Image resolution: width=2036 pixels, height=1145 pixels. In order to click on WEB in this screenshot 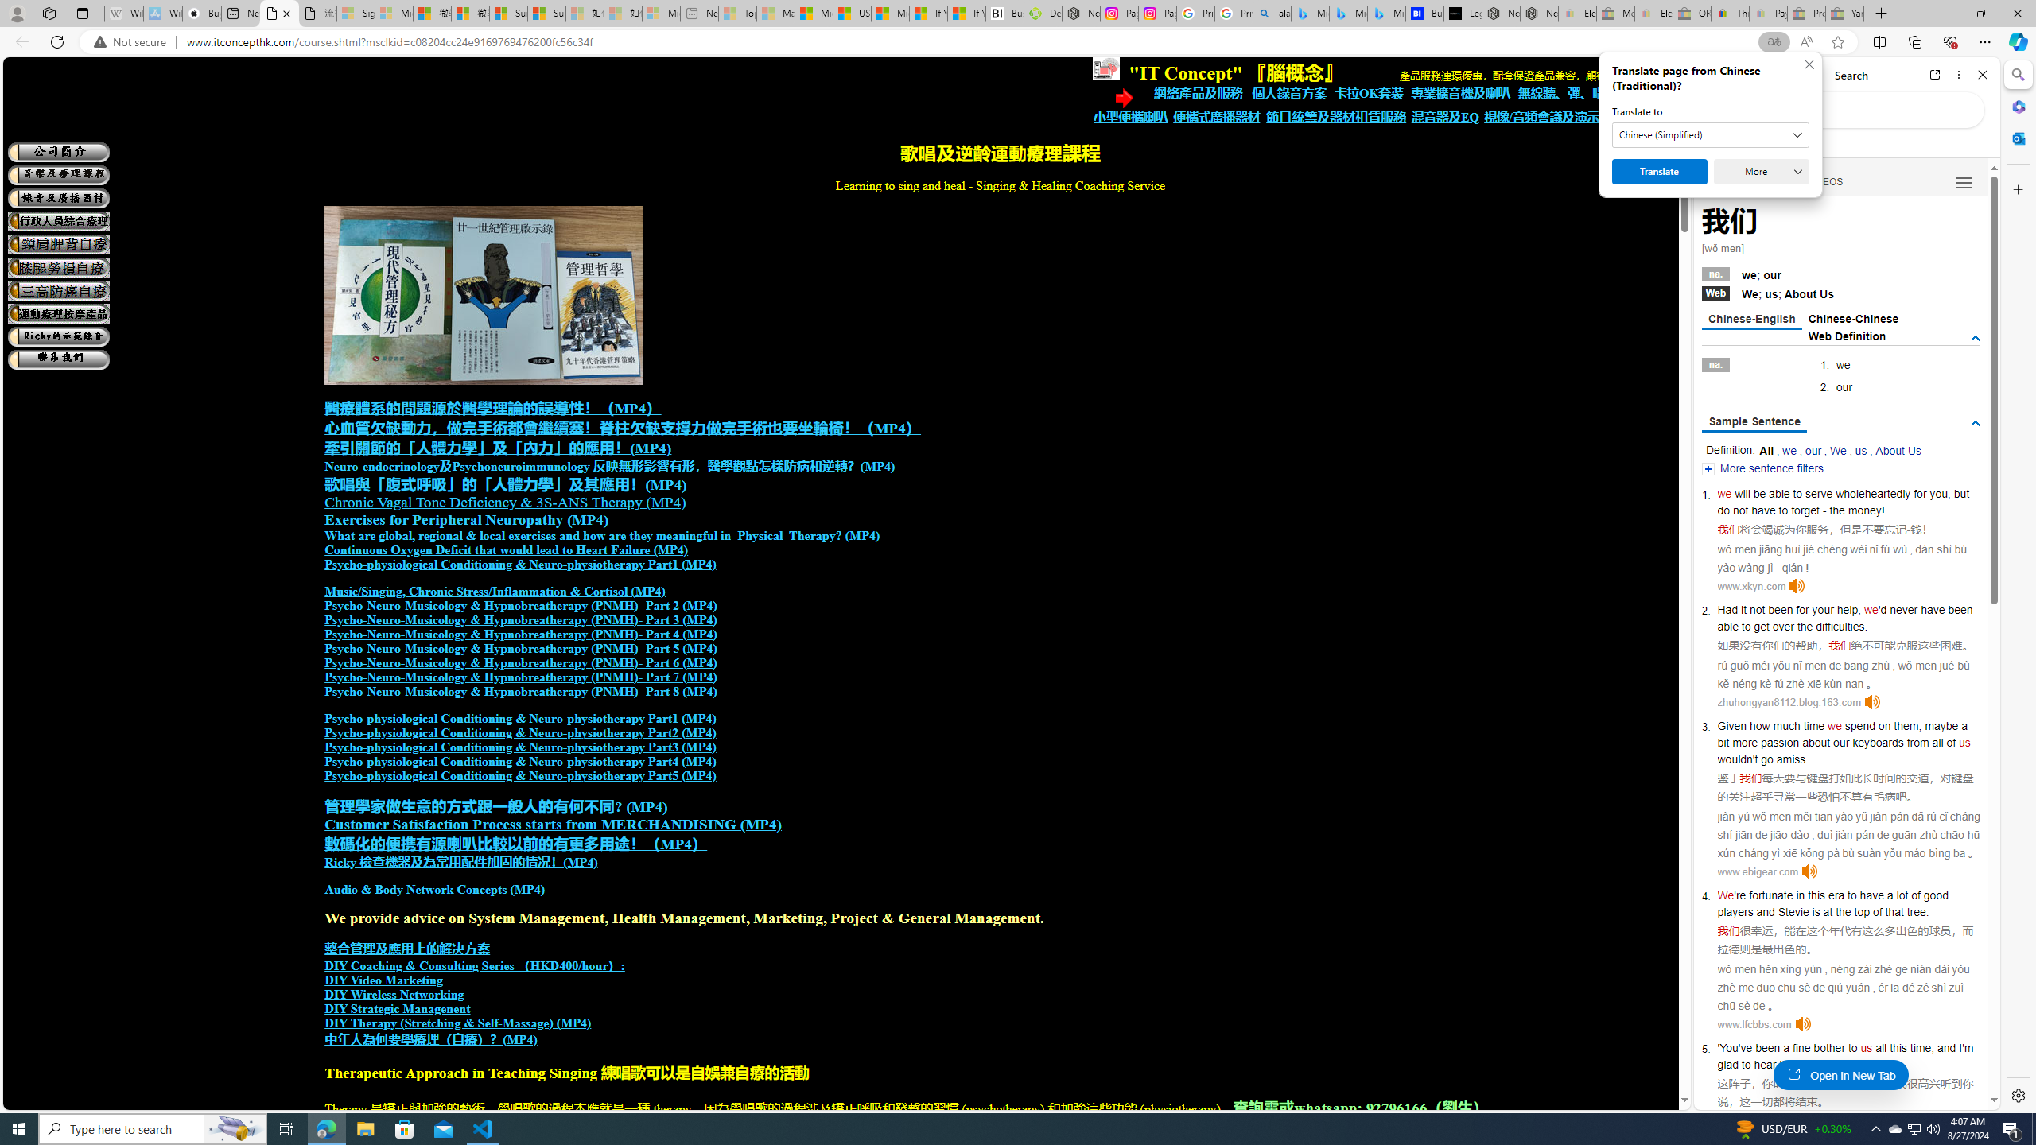, I will do `click(1721, 182)`.